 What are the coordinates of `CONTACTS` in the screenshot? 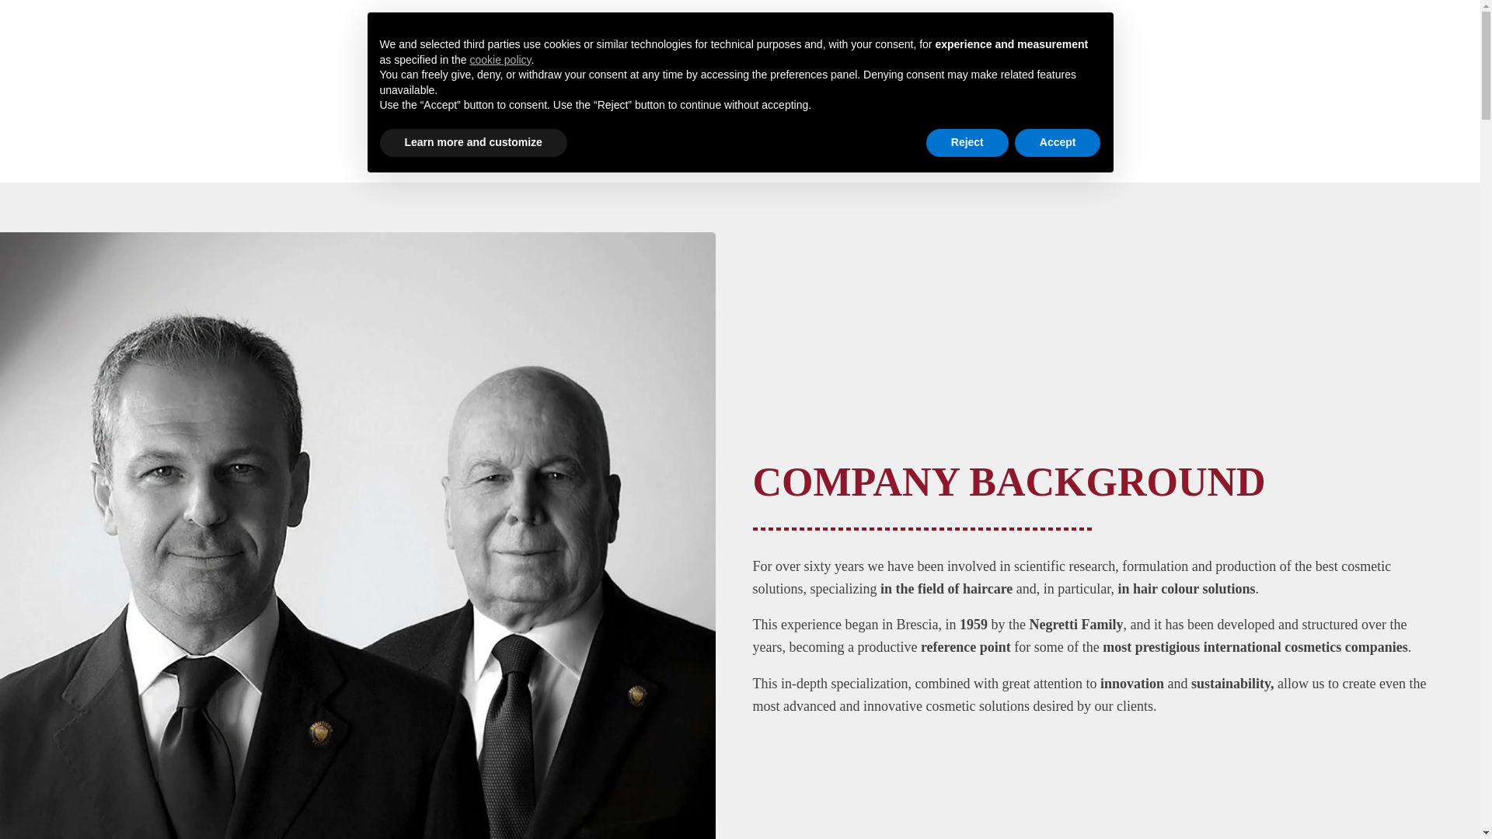 It's located at (822, 153).